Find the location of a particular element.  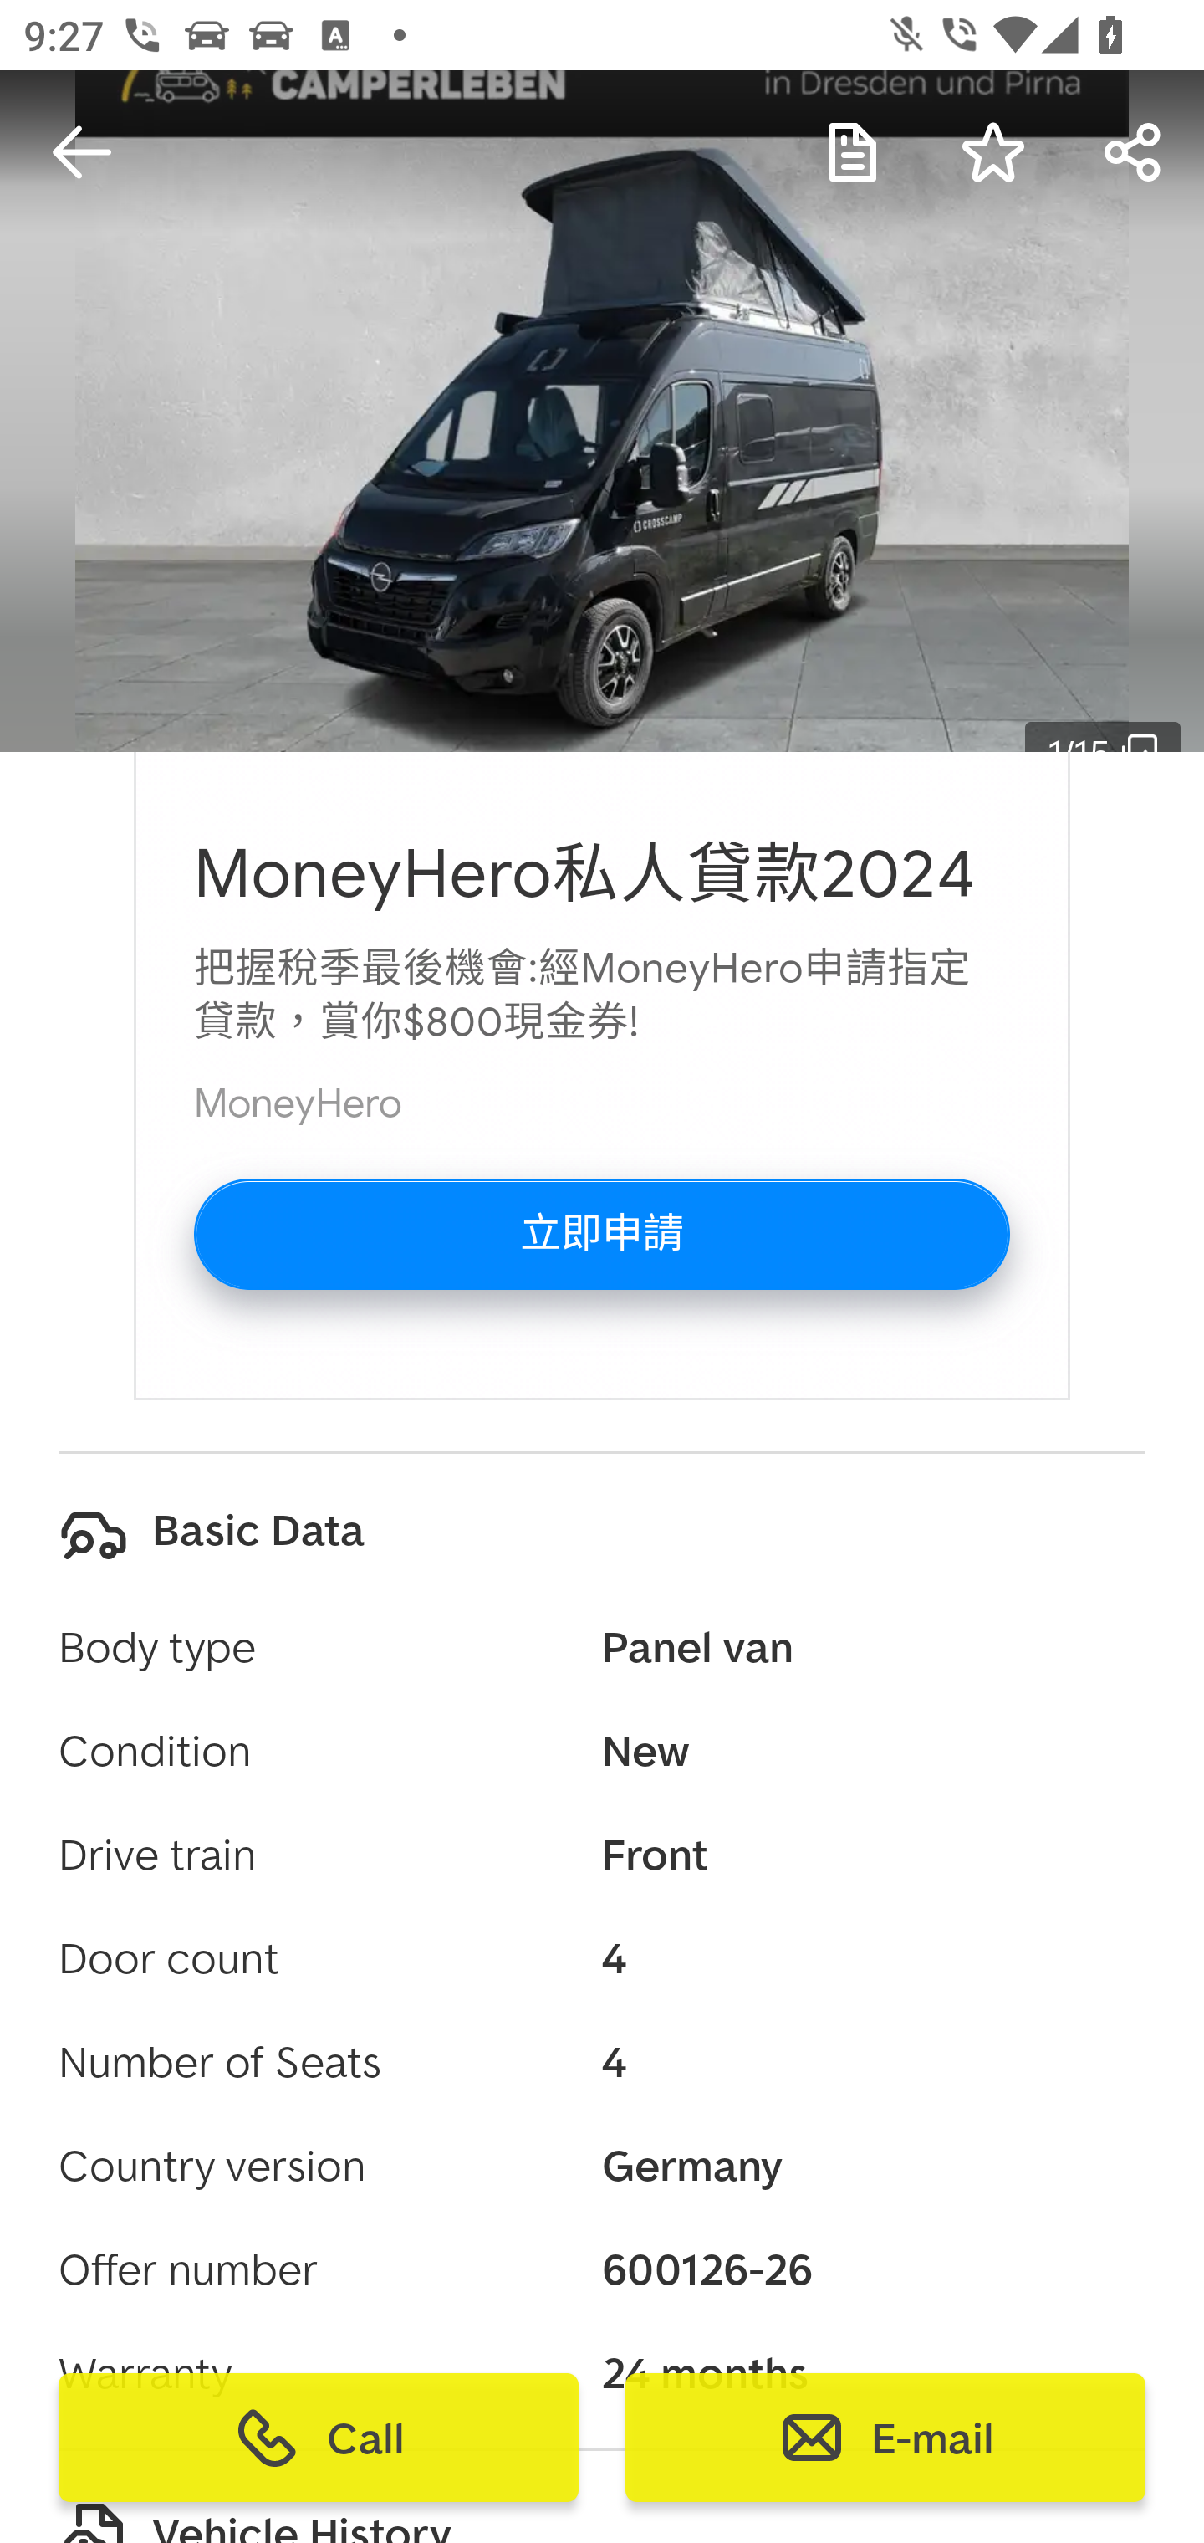

Save is located at coordinates (993, 152).